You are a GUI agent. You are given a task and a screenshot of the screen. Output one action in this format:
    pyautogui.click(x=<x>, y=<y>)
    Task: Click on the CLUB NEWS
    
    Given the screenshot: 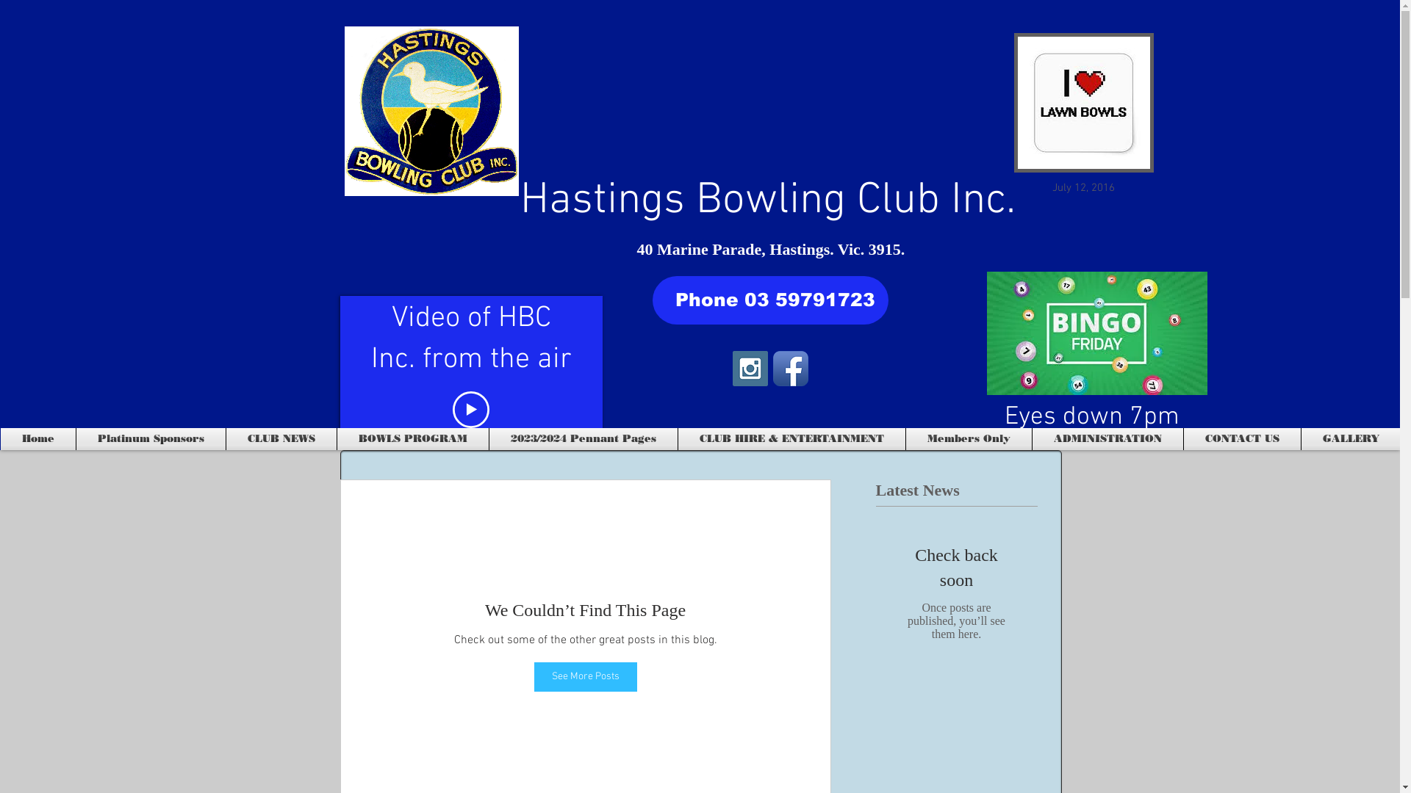 What is the action you would take?
    pyautogui.click(x=281, y=439)
    